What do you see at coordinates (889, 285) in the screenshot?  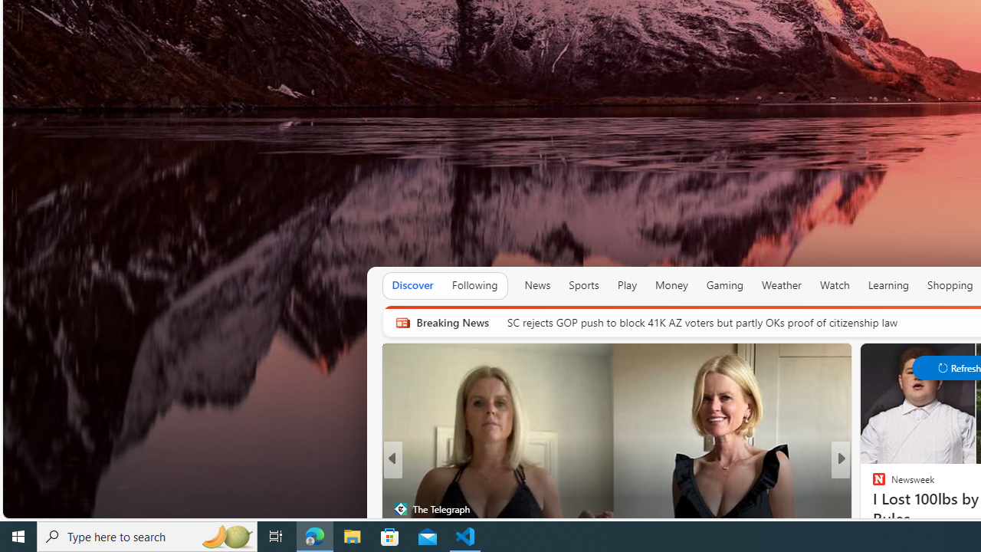 I see `Learning` at bounding box center [889, 285].